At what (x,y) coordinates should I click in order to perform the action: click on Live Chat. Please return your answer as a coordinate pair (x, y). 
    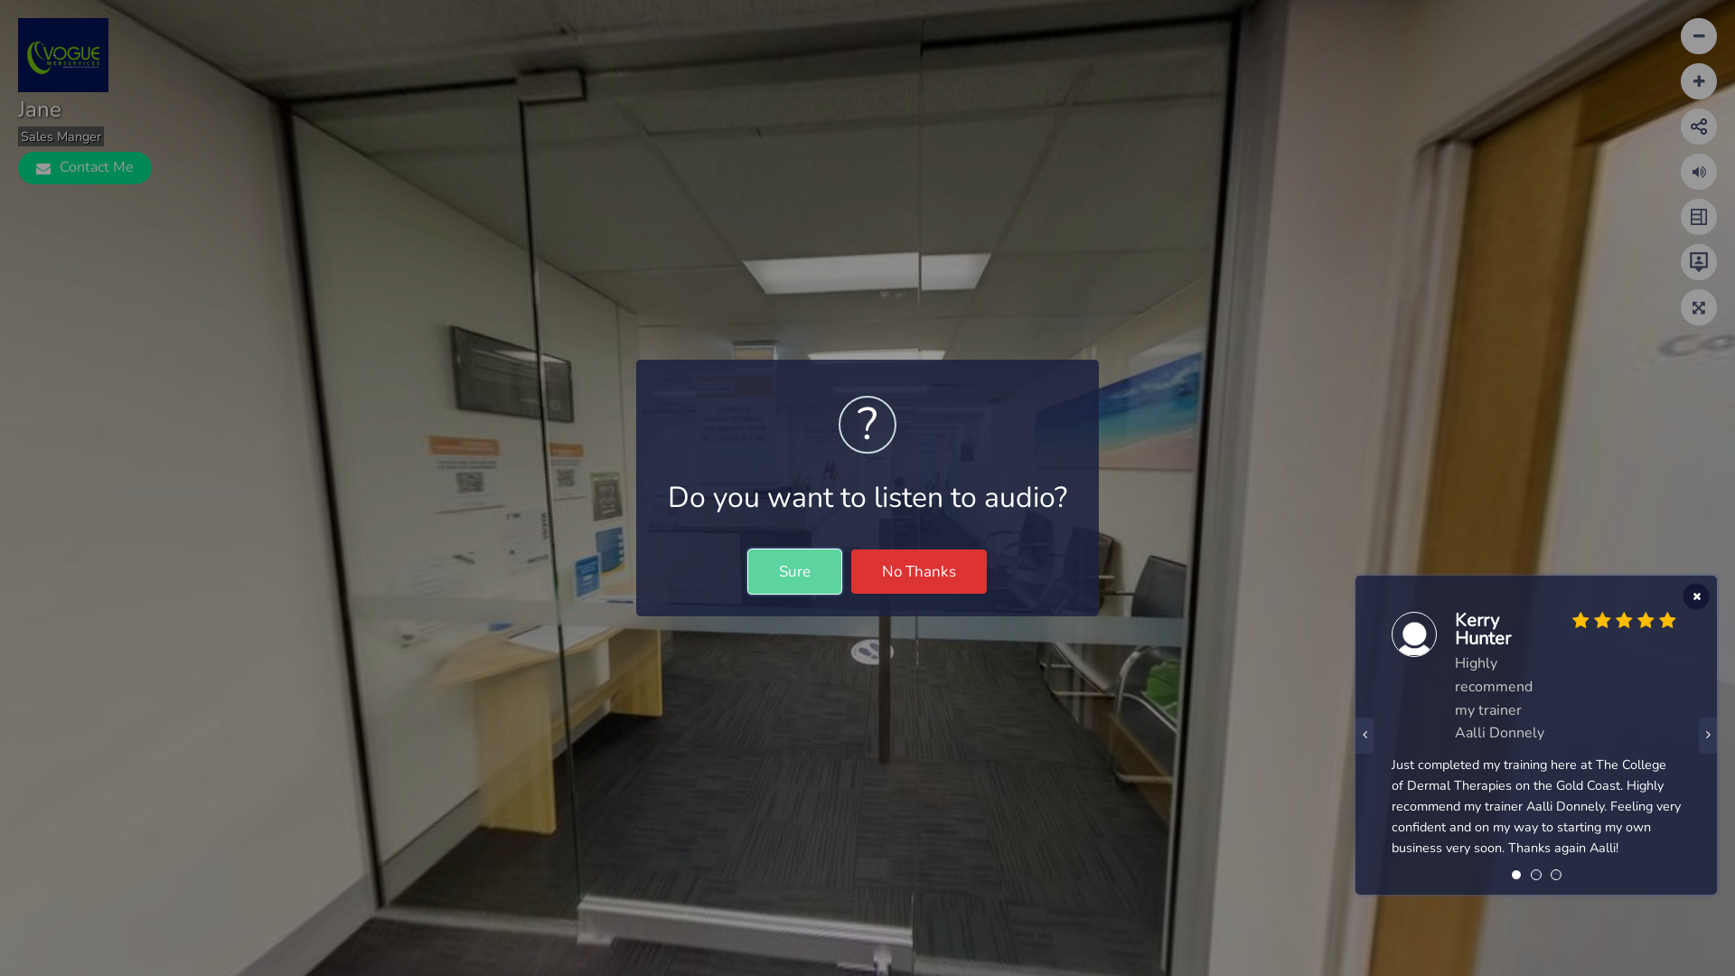
    Looking at the image, I should click on (1699, 262).